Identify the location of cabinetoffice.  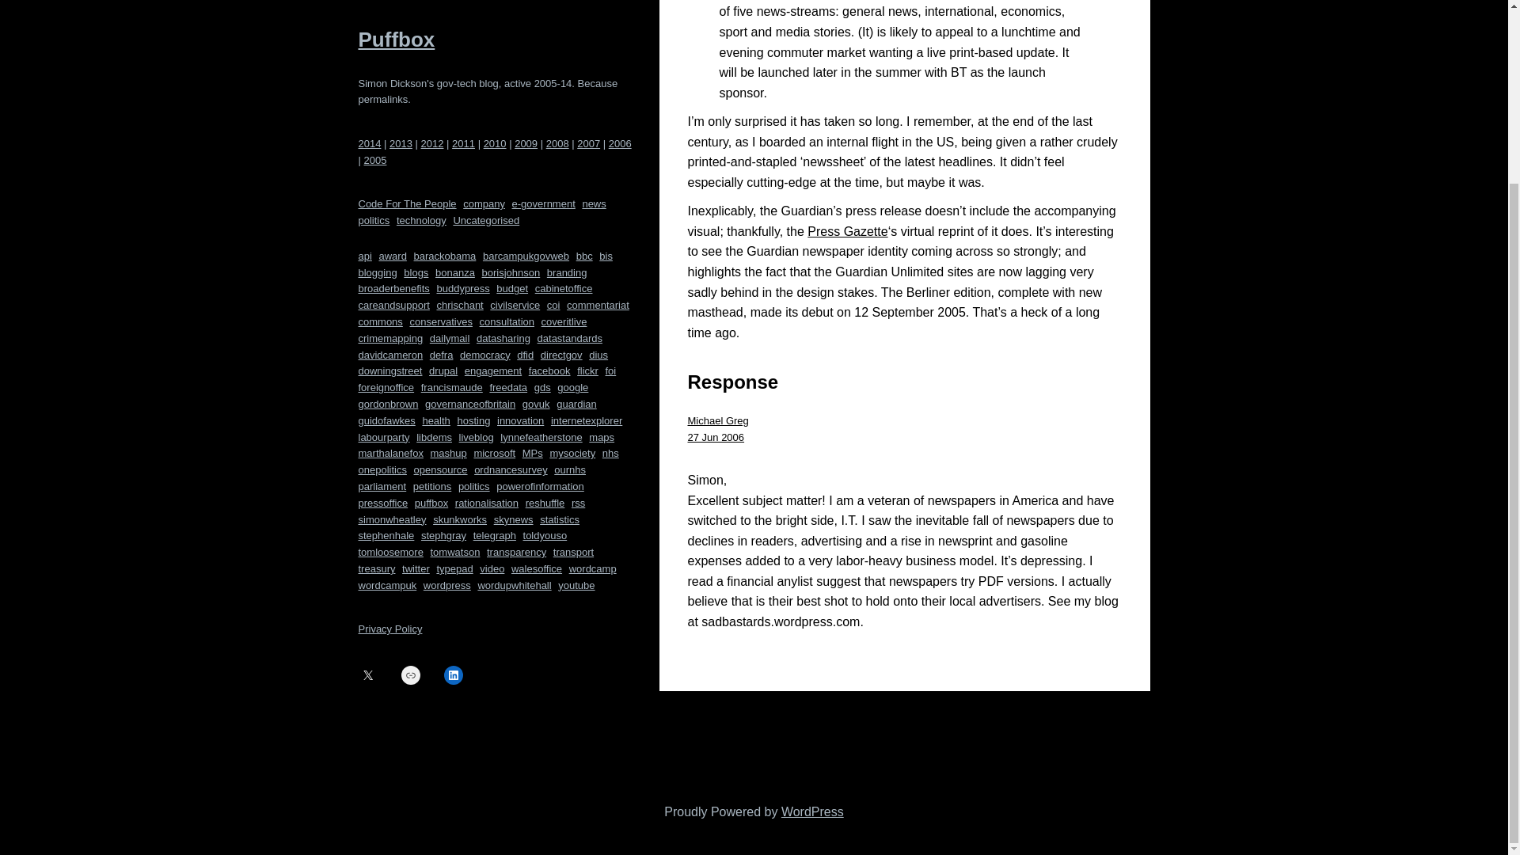
(564, 66).